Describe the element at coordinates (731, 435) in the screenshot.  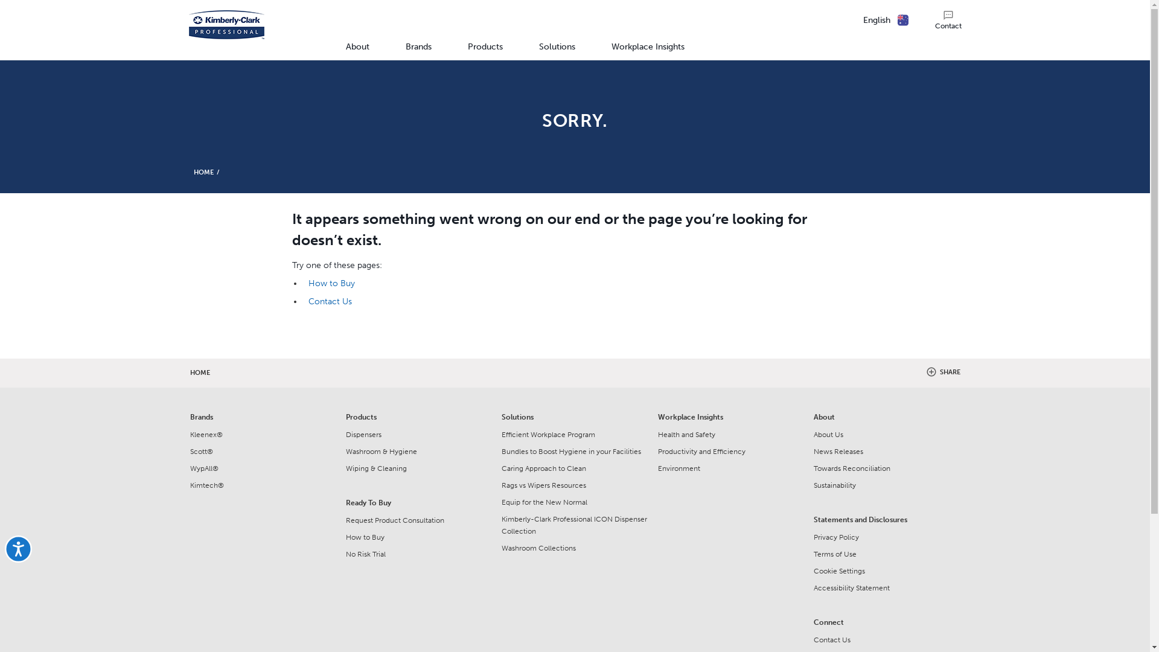
I see `Health and Safety` at that location.